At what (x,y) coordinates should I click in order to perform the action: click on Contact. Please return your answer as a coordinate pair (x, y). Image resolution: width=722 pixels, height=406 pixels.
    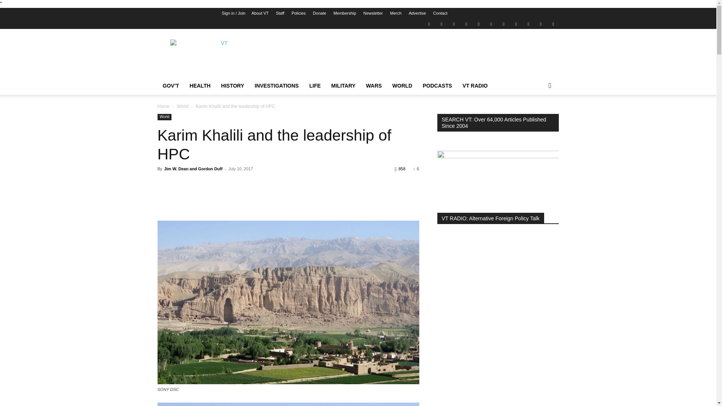
    Looking at the image, I should click on (440, 13).